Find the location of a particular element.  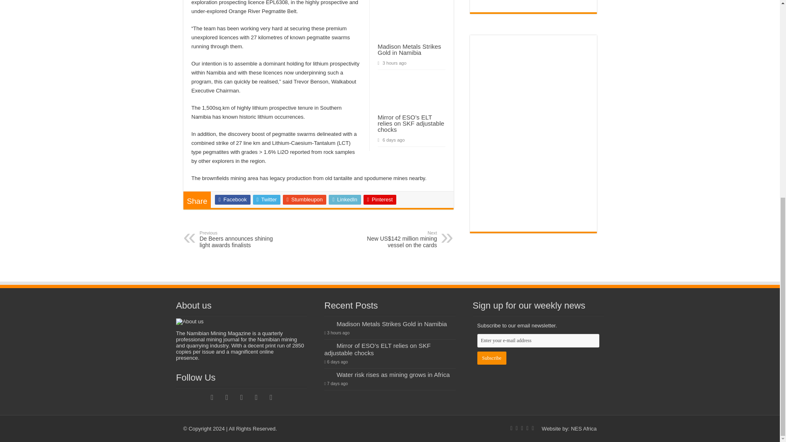

Subscribe is located at coordinates (491, 358).